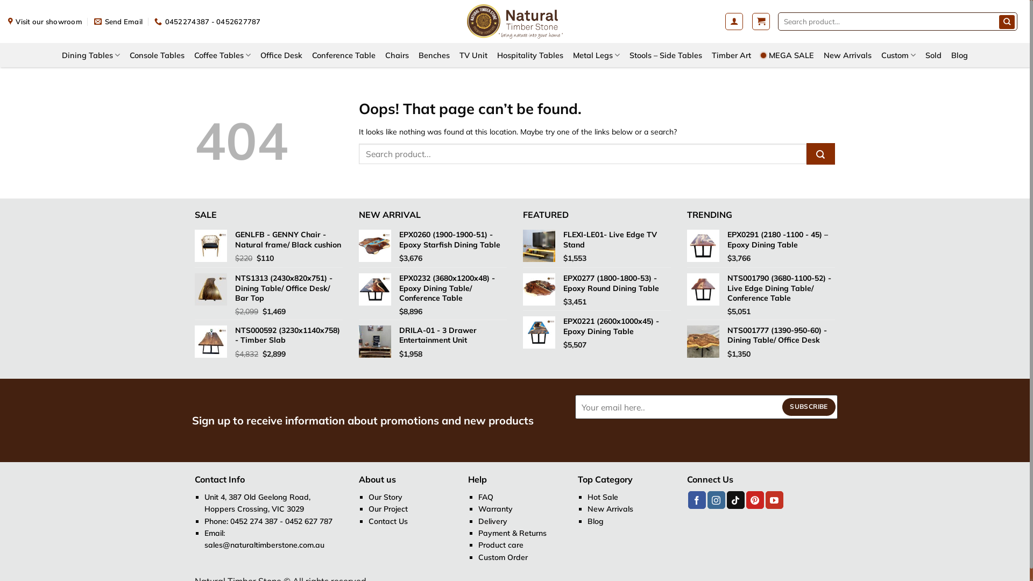 The image size is (1033, 581). I want to click on EPX0221 (2600x1000x45) - Epoxy Dining Table, so click(617, 326).